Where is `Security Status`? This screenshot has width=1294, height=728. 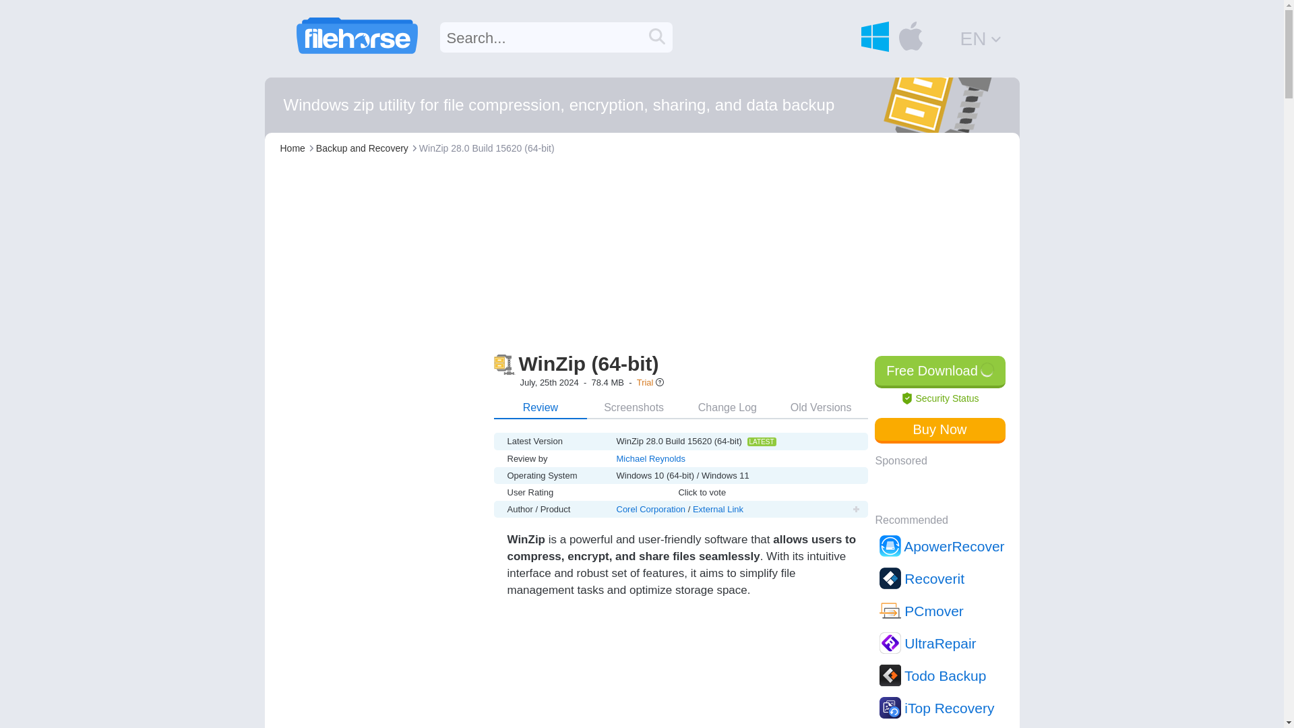
Security Status is located at coordinates (939, 398).